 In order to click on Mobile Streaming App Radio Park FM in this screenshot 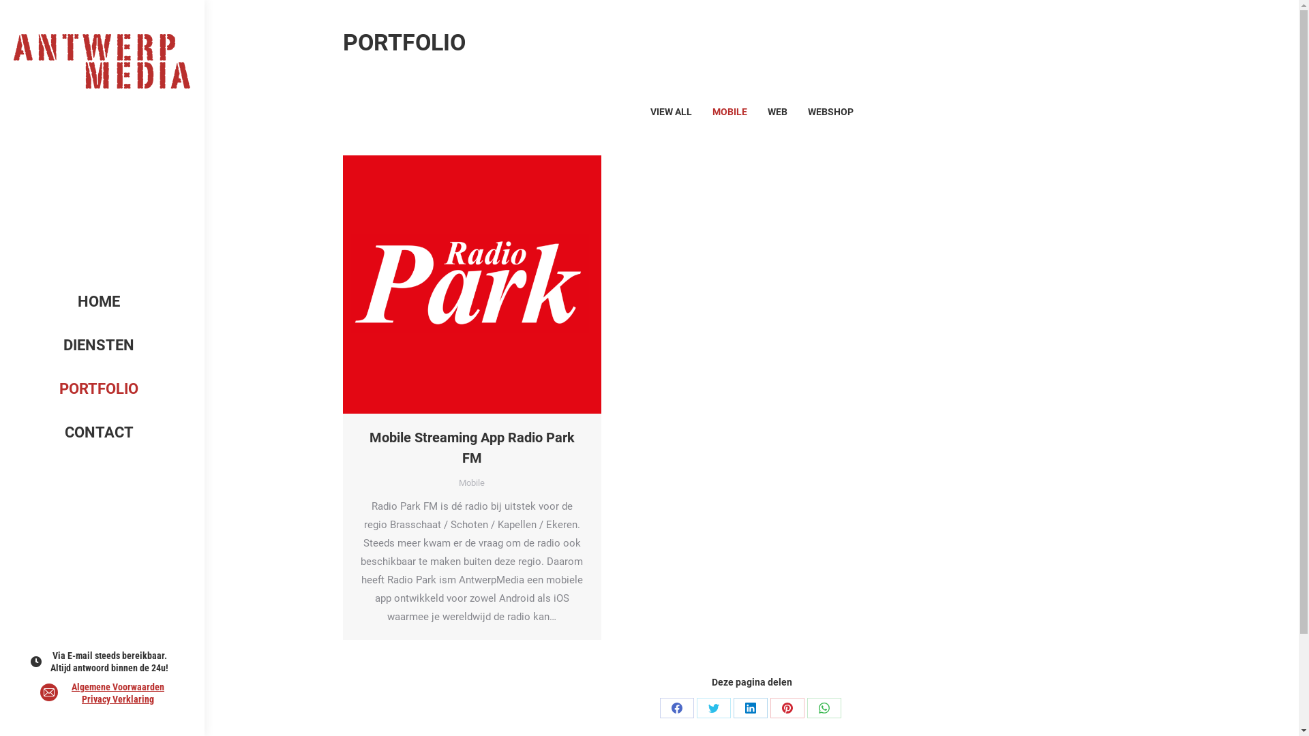, I will do `click(472, 448)`.